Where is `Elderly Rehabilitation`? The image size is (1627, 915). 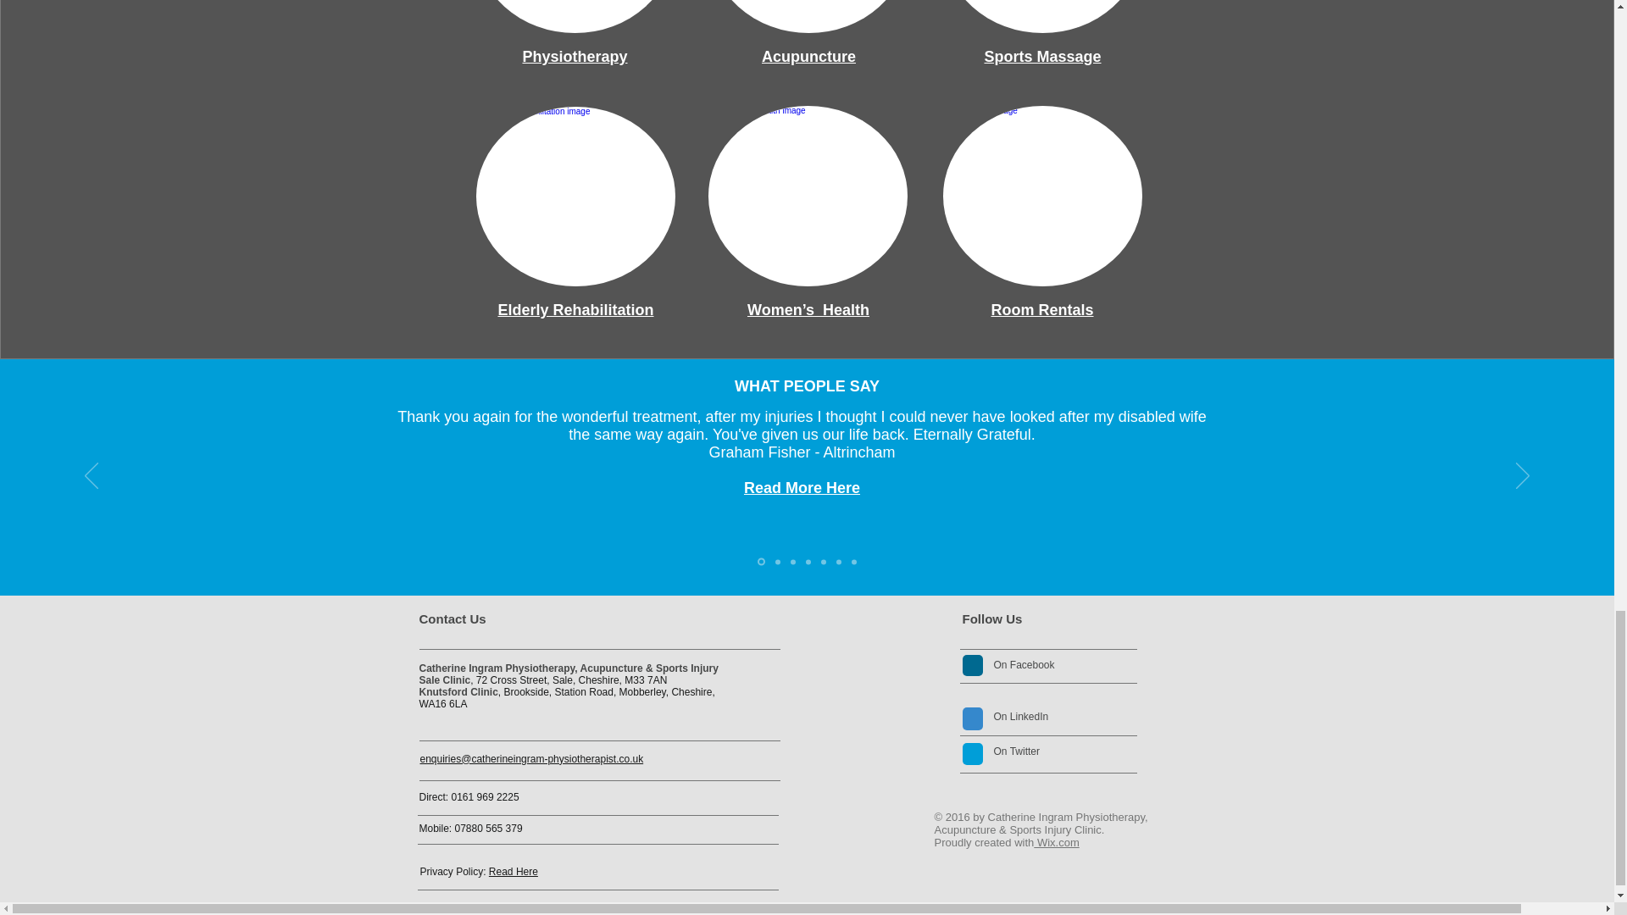 Elderly Rehabilitation is located at coordinates (575, 310).